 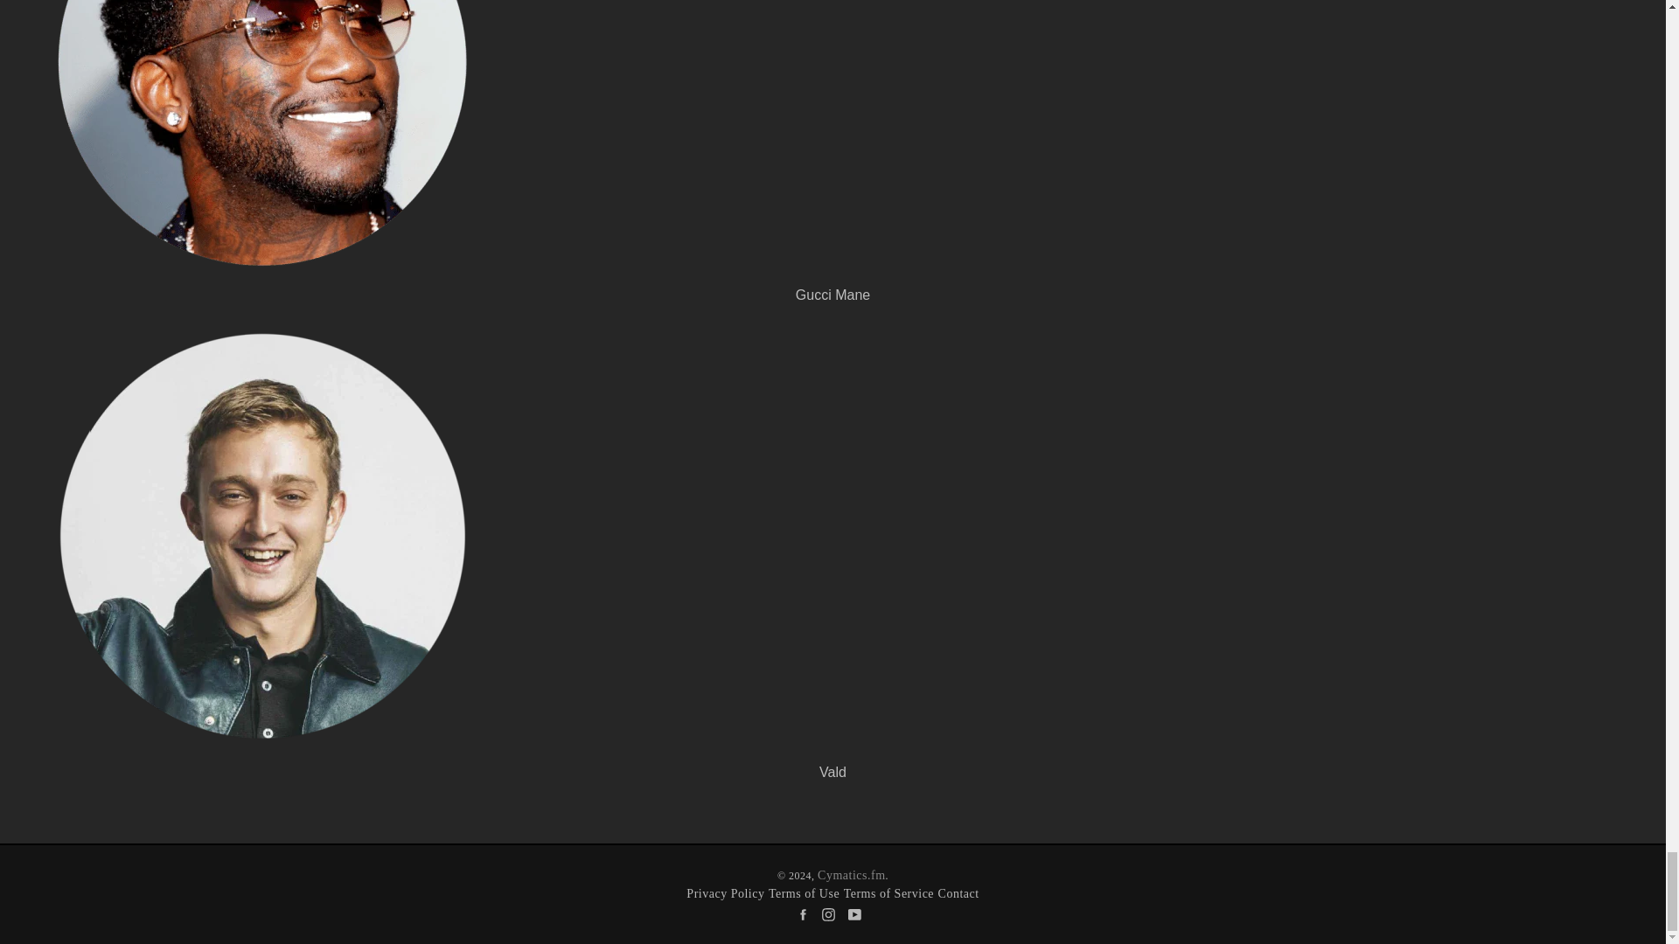 What do you see at coordinates (833, 913) in the screenshot?
I see `Instagram` at bounding box center [833, 913].